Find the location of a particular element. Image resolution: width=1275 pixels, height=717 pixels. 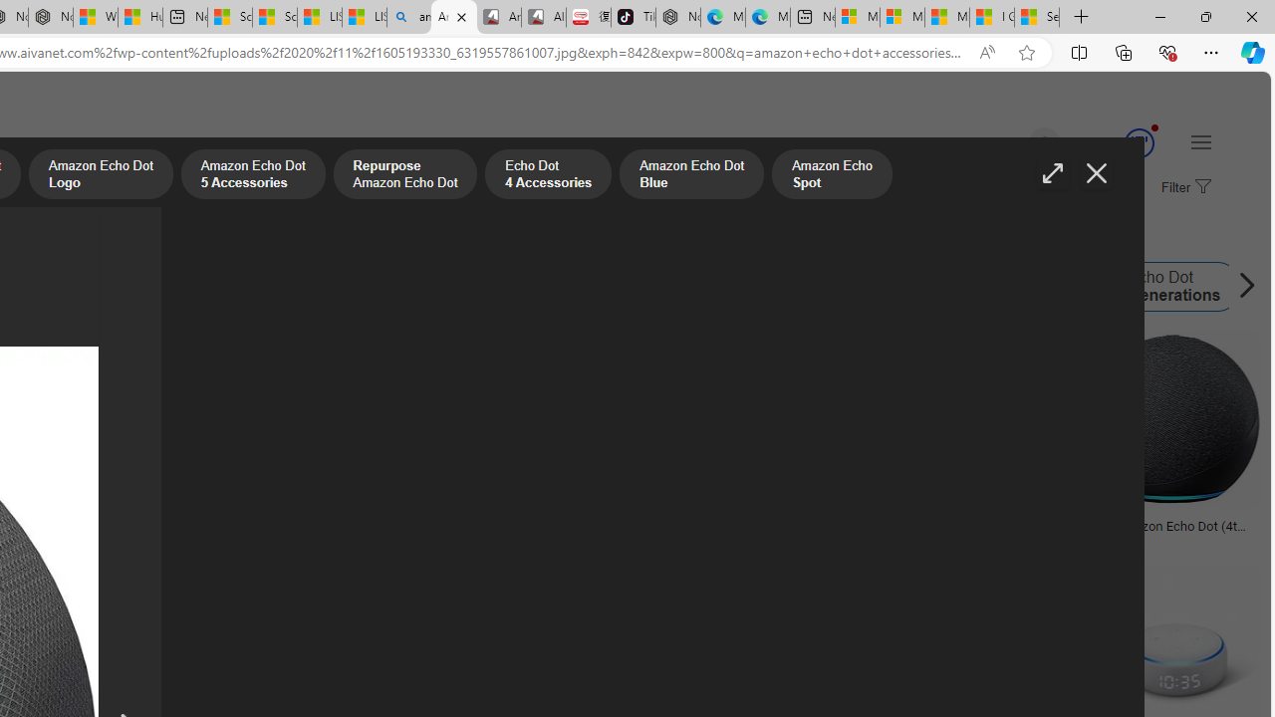

Full screen is located at coordinates (1052, 173).